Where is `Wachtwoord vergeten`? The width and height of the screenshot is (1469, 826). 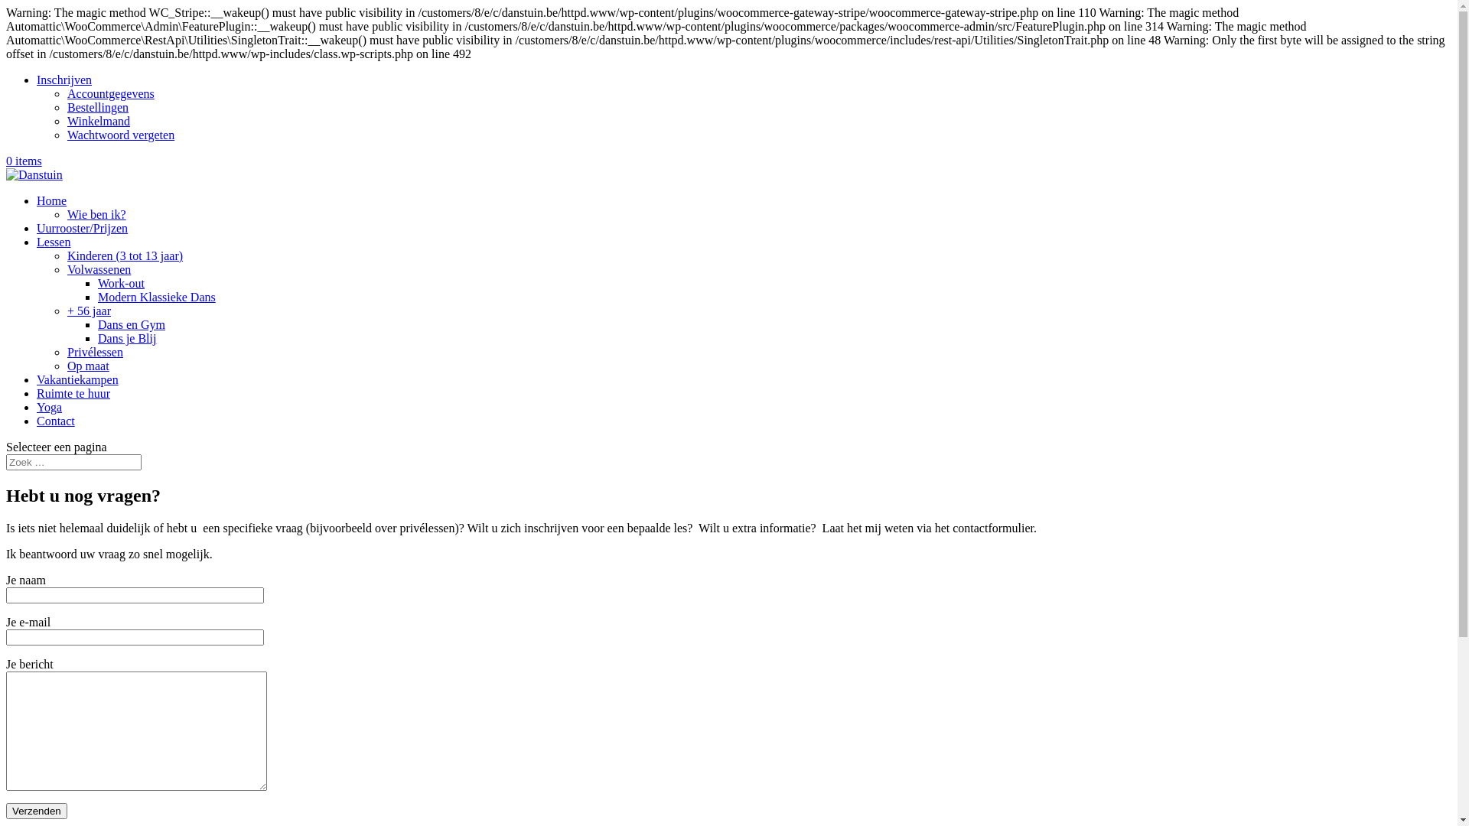
Wachtwoord vergeten is located at coordinates (121, 135).